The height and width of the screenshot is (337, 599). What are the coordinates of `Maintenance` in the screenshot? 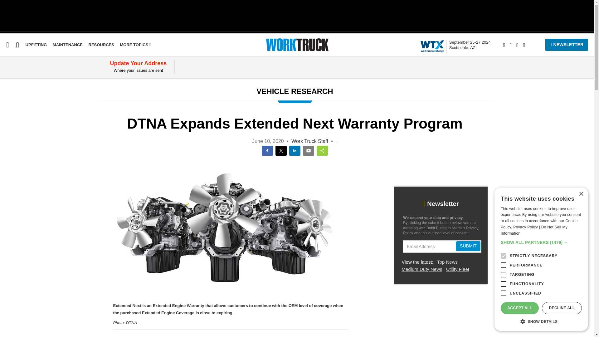 It's located at (13, 133).